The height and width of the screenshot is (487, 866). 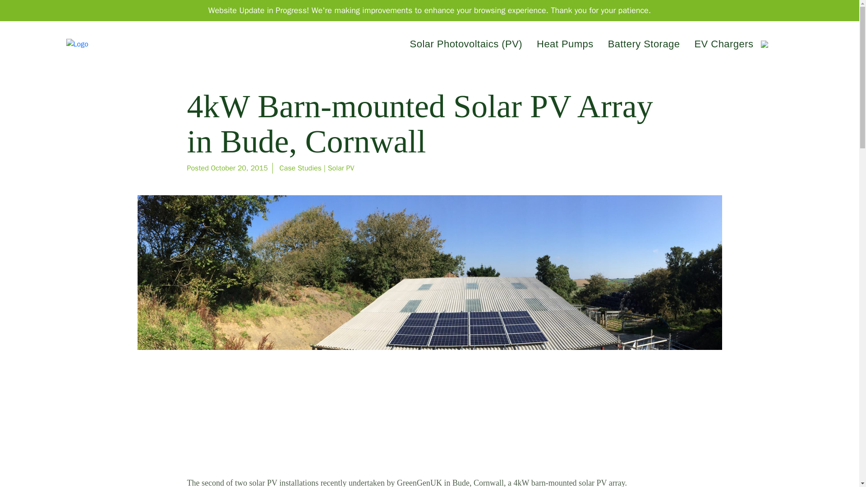 What do you see at coordinates (565, 44) in the screenshot?
I see `Heat Pumps` at bounding box center [565, 44].